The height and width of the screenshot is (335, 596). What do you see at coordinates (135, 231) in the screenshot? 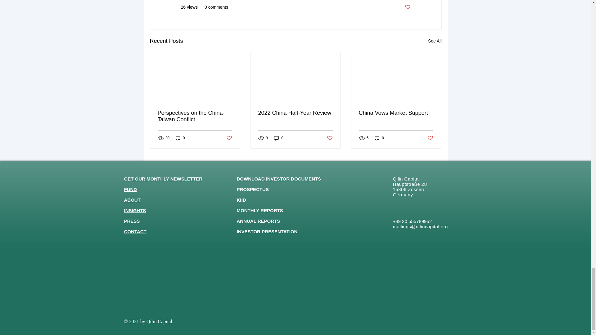
I see `CONTACT` at bounding box center [135, 231].